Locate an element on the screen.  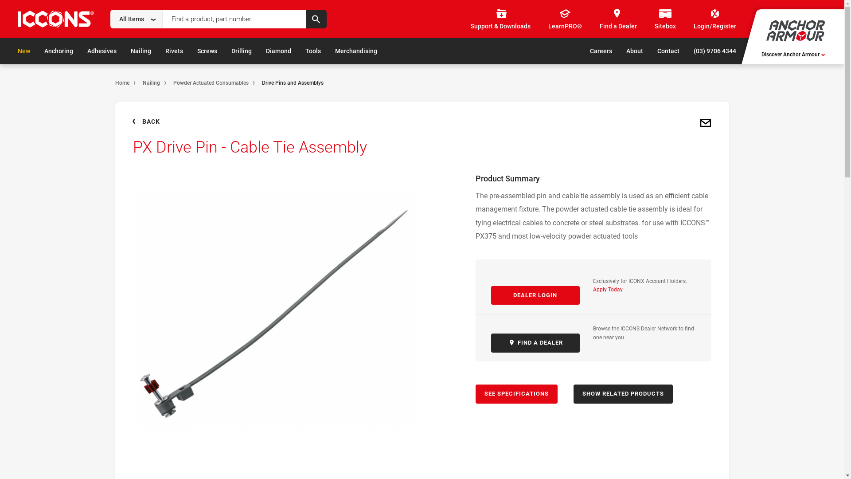
Anchoring is located at coordinates (59, 51).